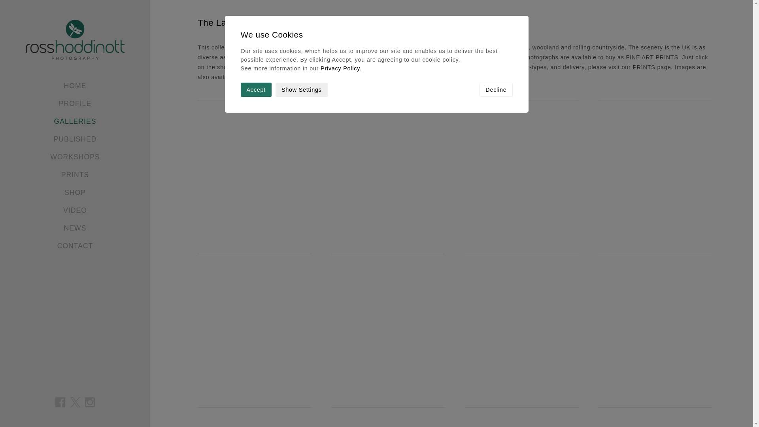  Describe the element at coordinates (75, 228) in the screenshot. I see `NEWS` at that location.